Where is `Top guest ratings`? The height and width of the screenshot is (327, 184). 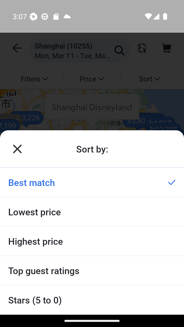 Top guest ratings is located at coordinates (92, 270).